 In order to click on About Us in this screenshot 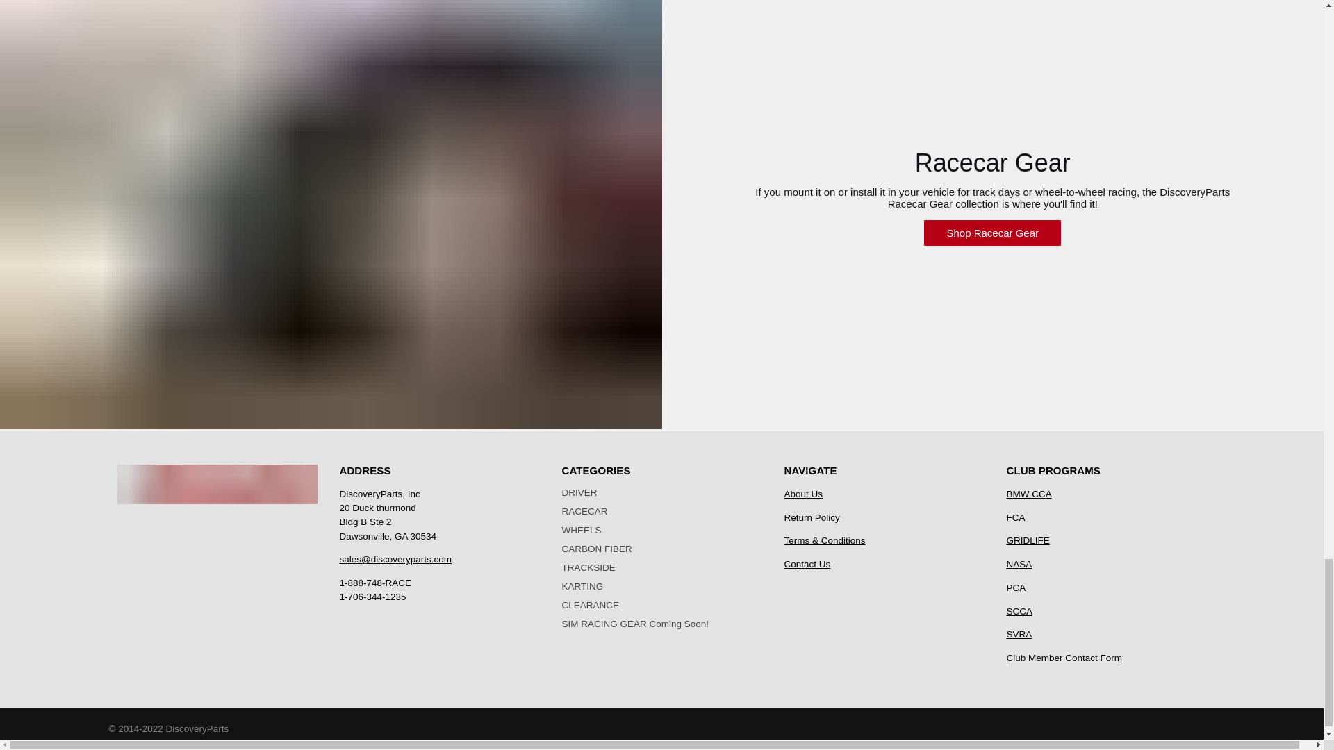, I will do `click(803, 494)`.